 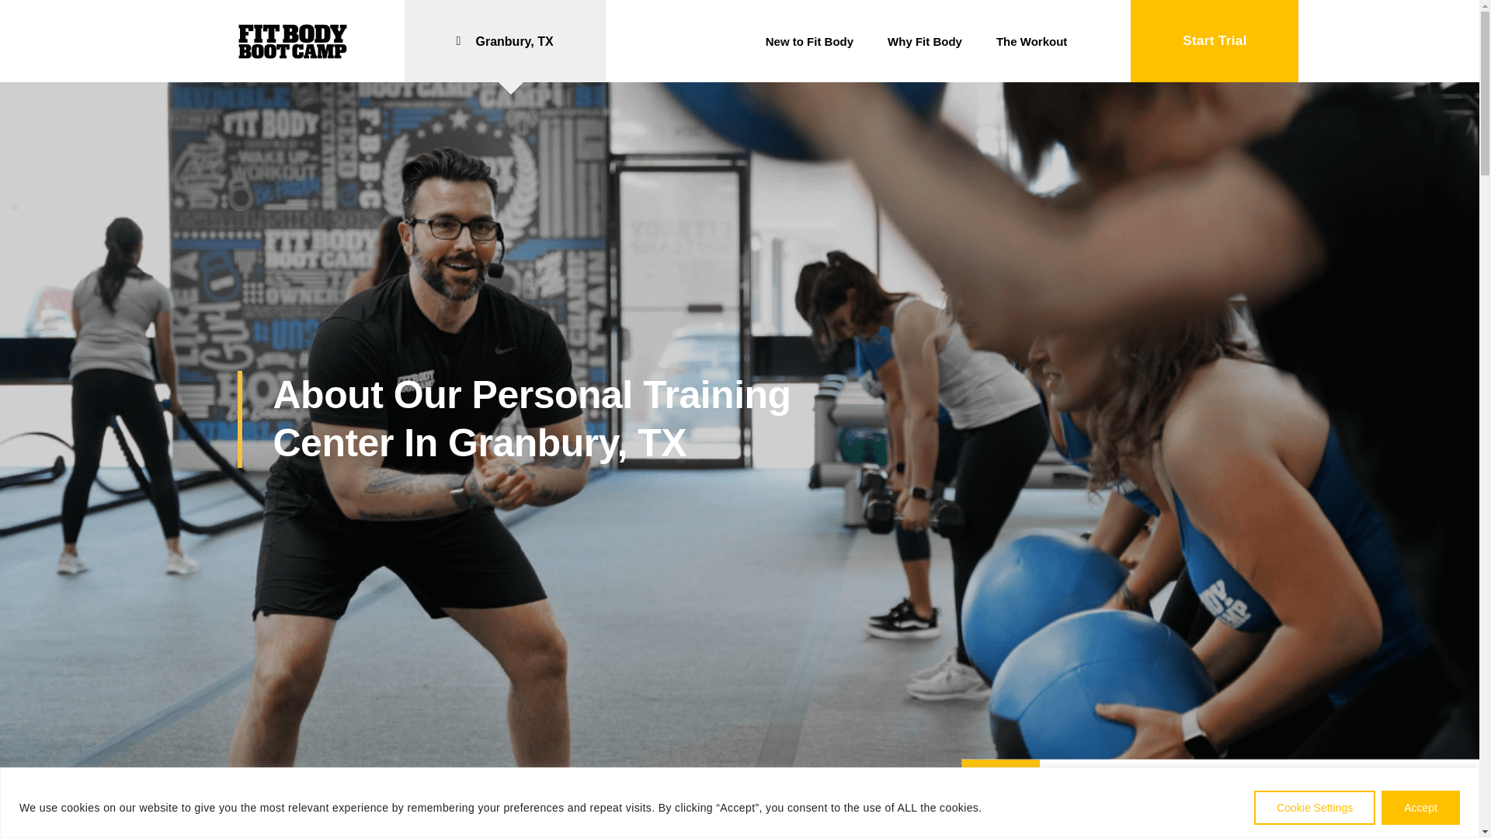 What do you see at coordinates (932, 41) in the screenshot?
I see `Why Fit Body` at bounding box center [932, 41].